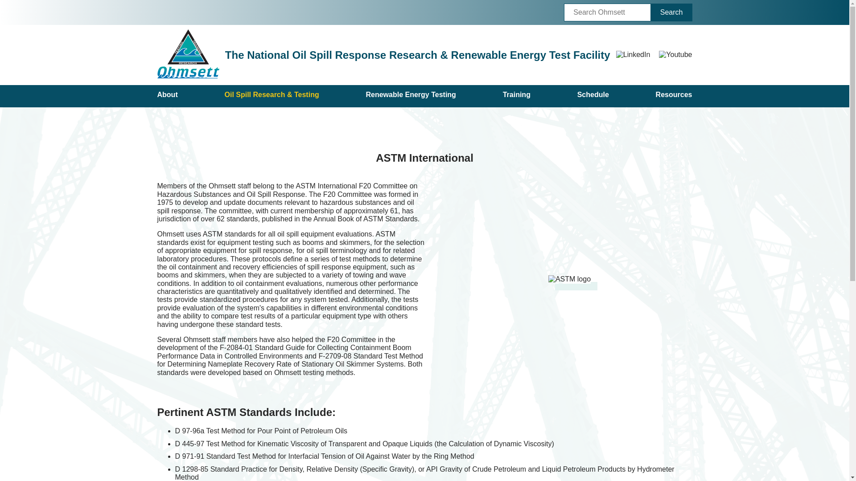  I want to click on More information about Ohmsett, so click(167, 96).